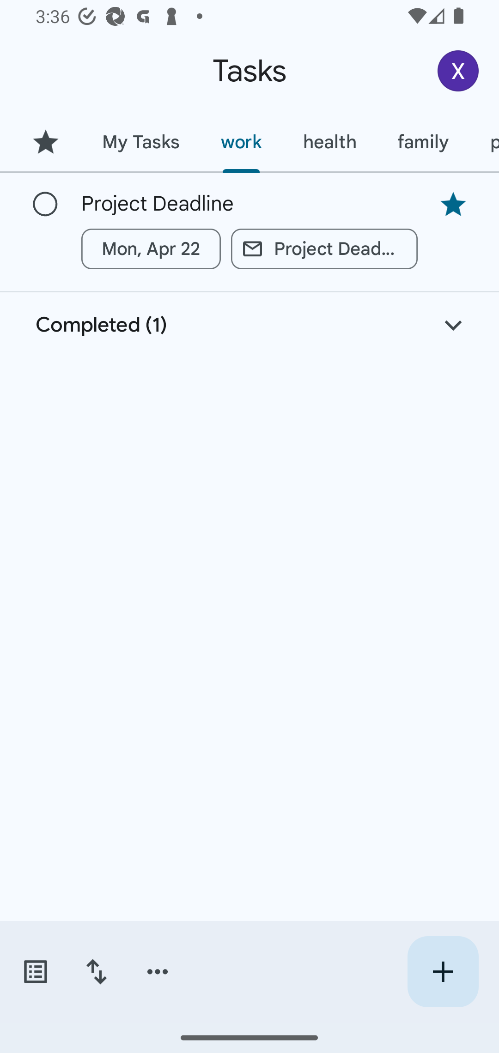 The image size is (499, 1053). What do you see at coordinates (151, 248) in the screenshot?
I see `Mon, Apr 22` at bounding box center [151, 248].